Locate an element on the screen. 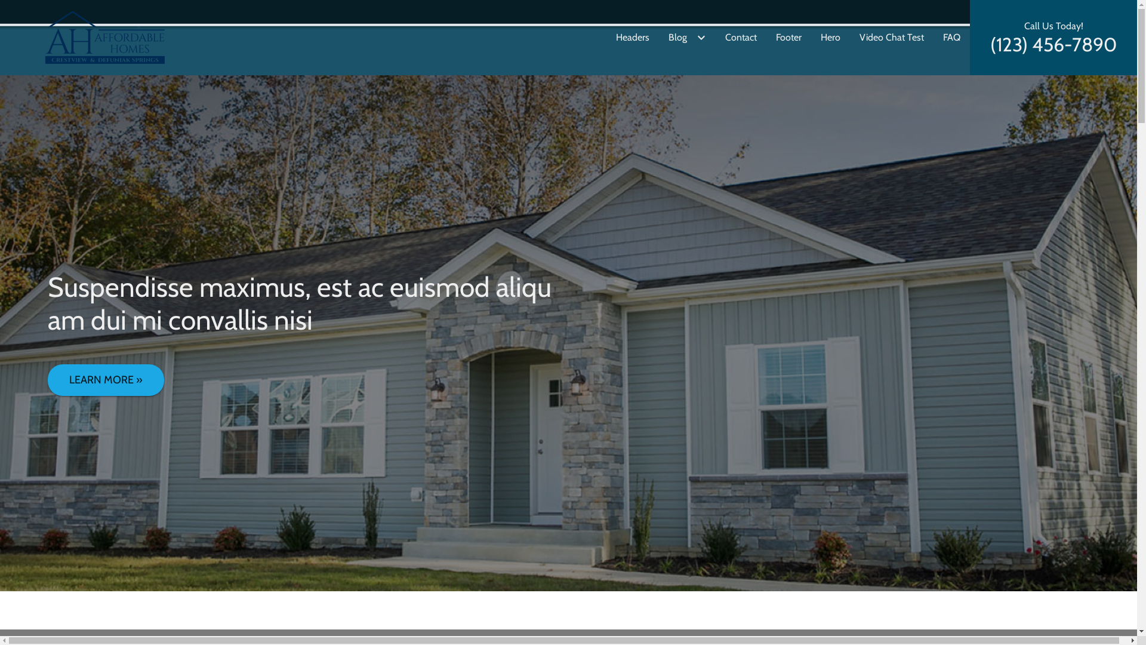  Hero is located at coordinates (831, 38).